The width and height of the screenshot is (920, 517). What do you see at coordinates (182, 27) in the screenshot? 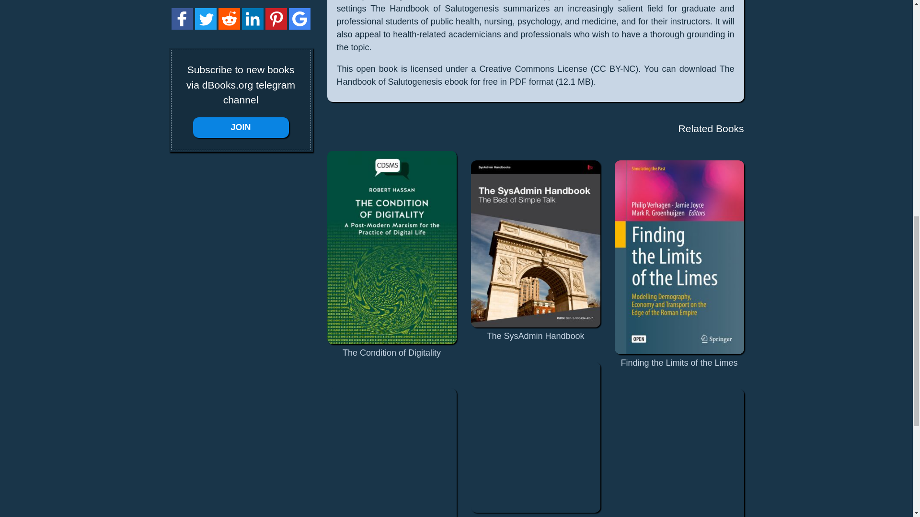
I see `Share to Facebook` at bounding box center [182, 27].